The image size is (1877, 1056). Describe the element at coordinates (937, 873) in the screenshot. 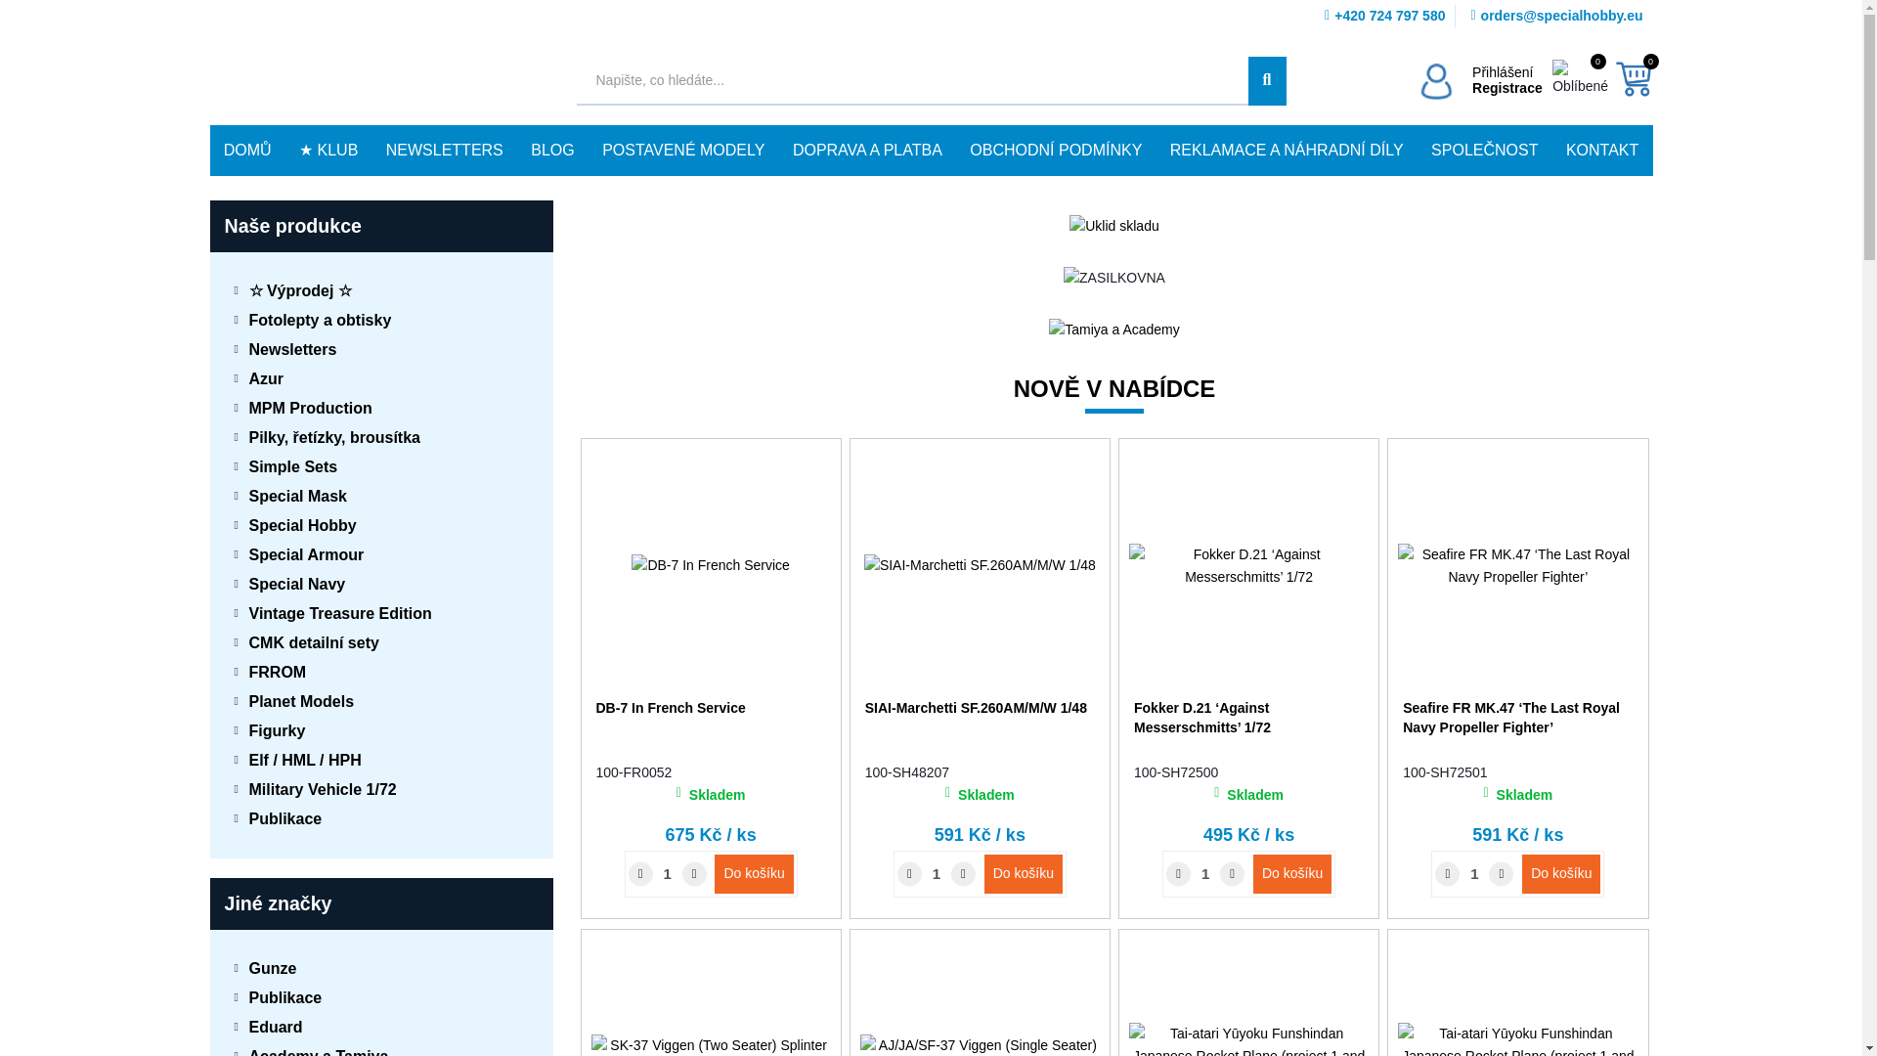

I see `1` at that location.